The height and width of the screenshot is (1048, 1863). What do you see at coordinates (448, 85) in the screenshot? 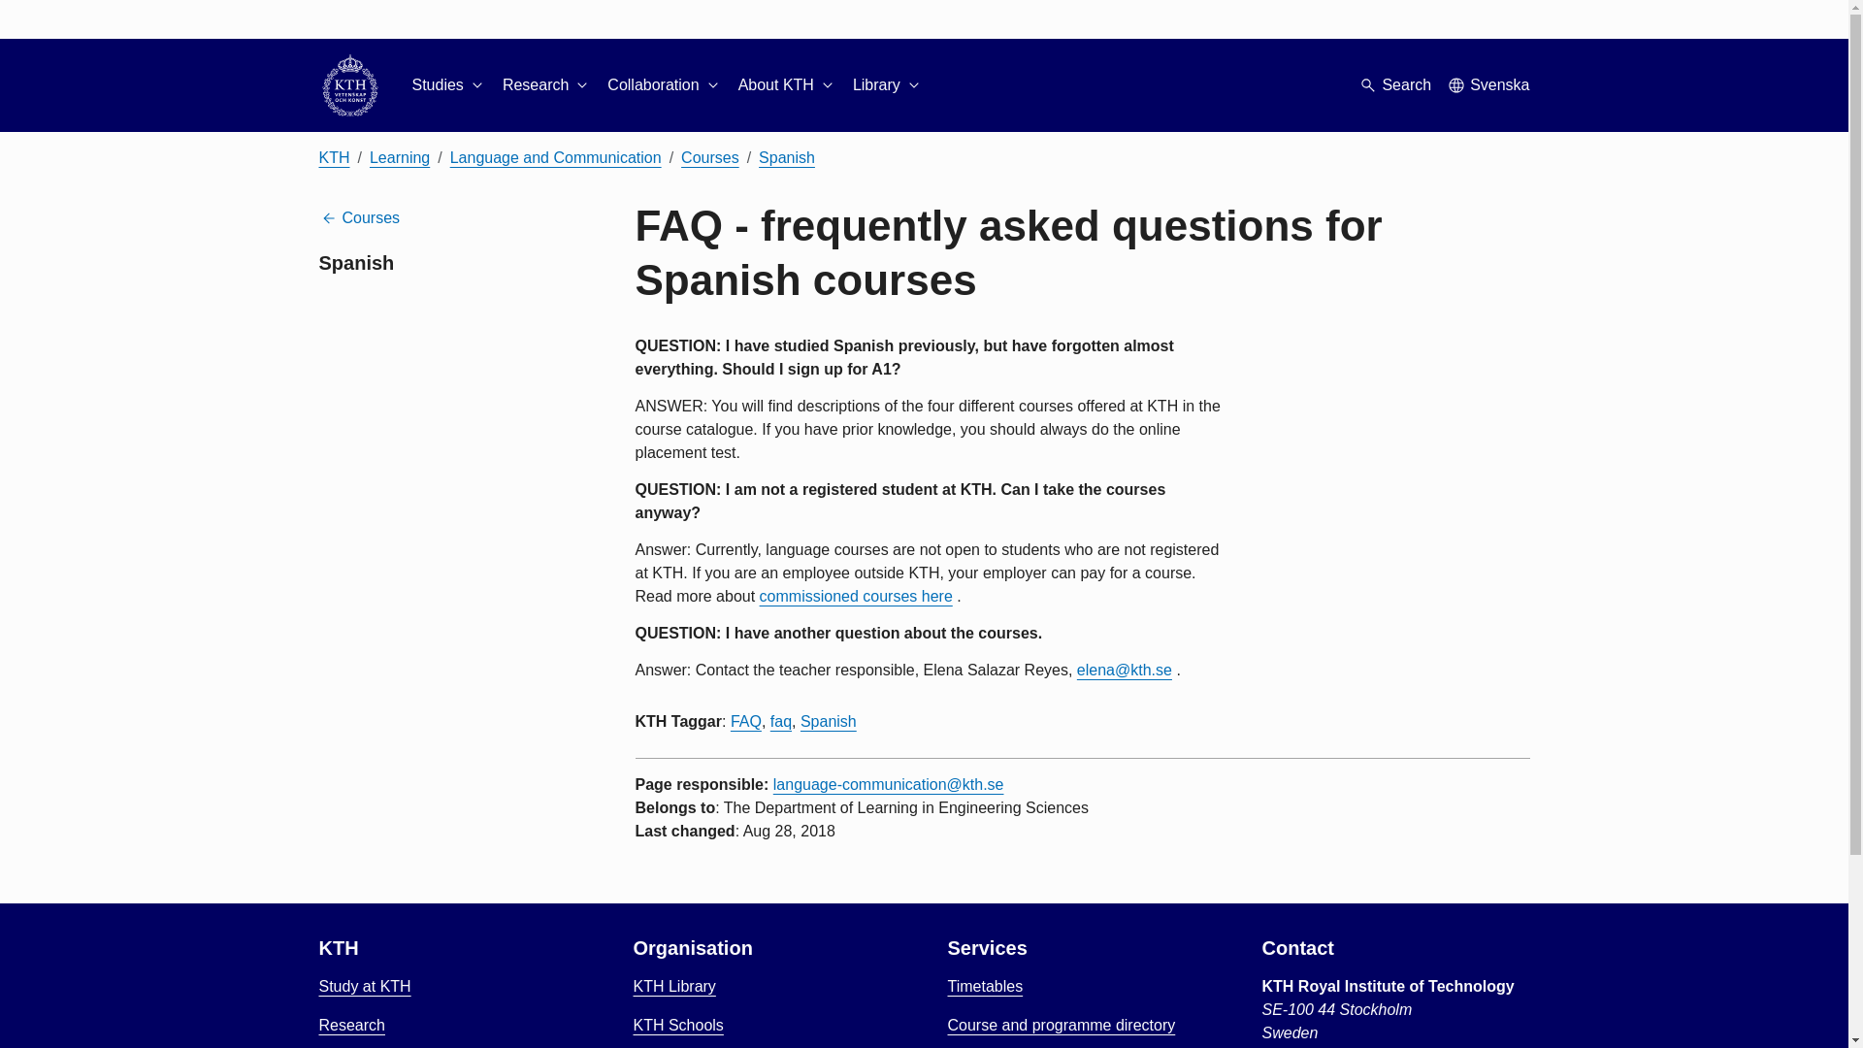
I see `Studies` at bounding box center [448, 85].